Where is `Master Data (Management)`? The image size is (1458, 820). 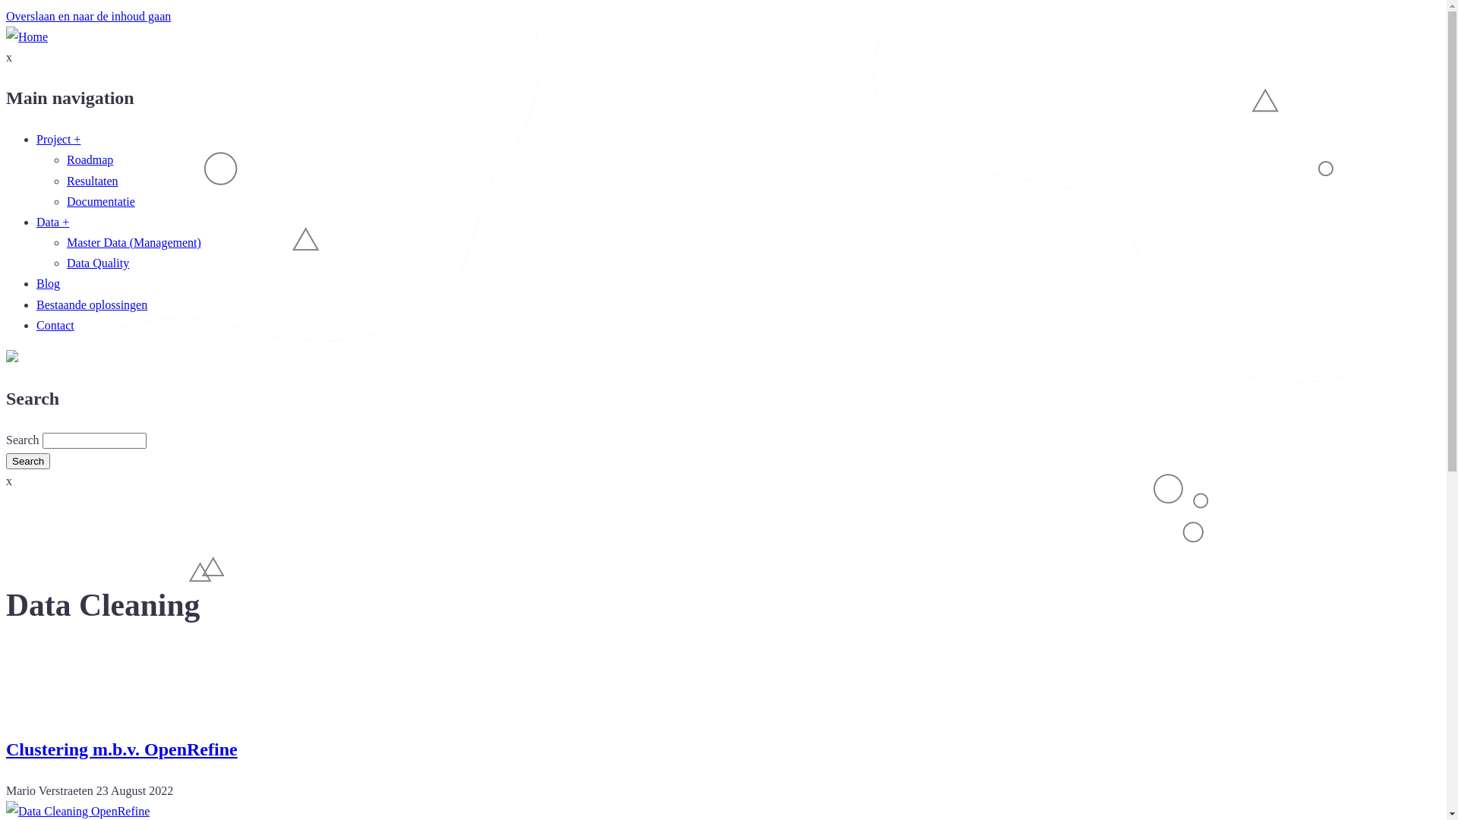
Master Data (Management) is located at coordinates (134, 243).